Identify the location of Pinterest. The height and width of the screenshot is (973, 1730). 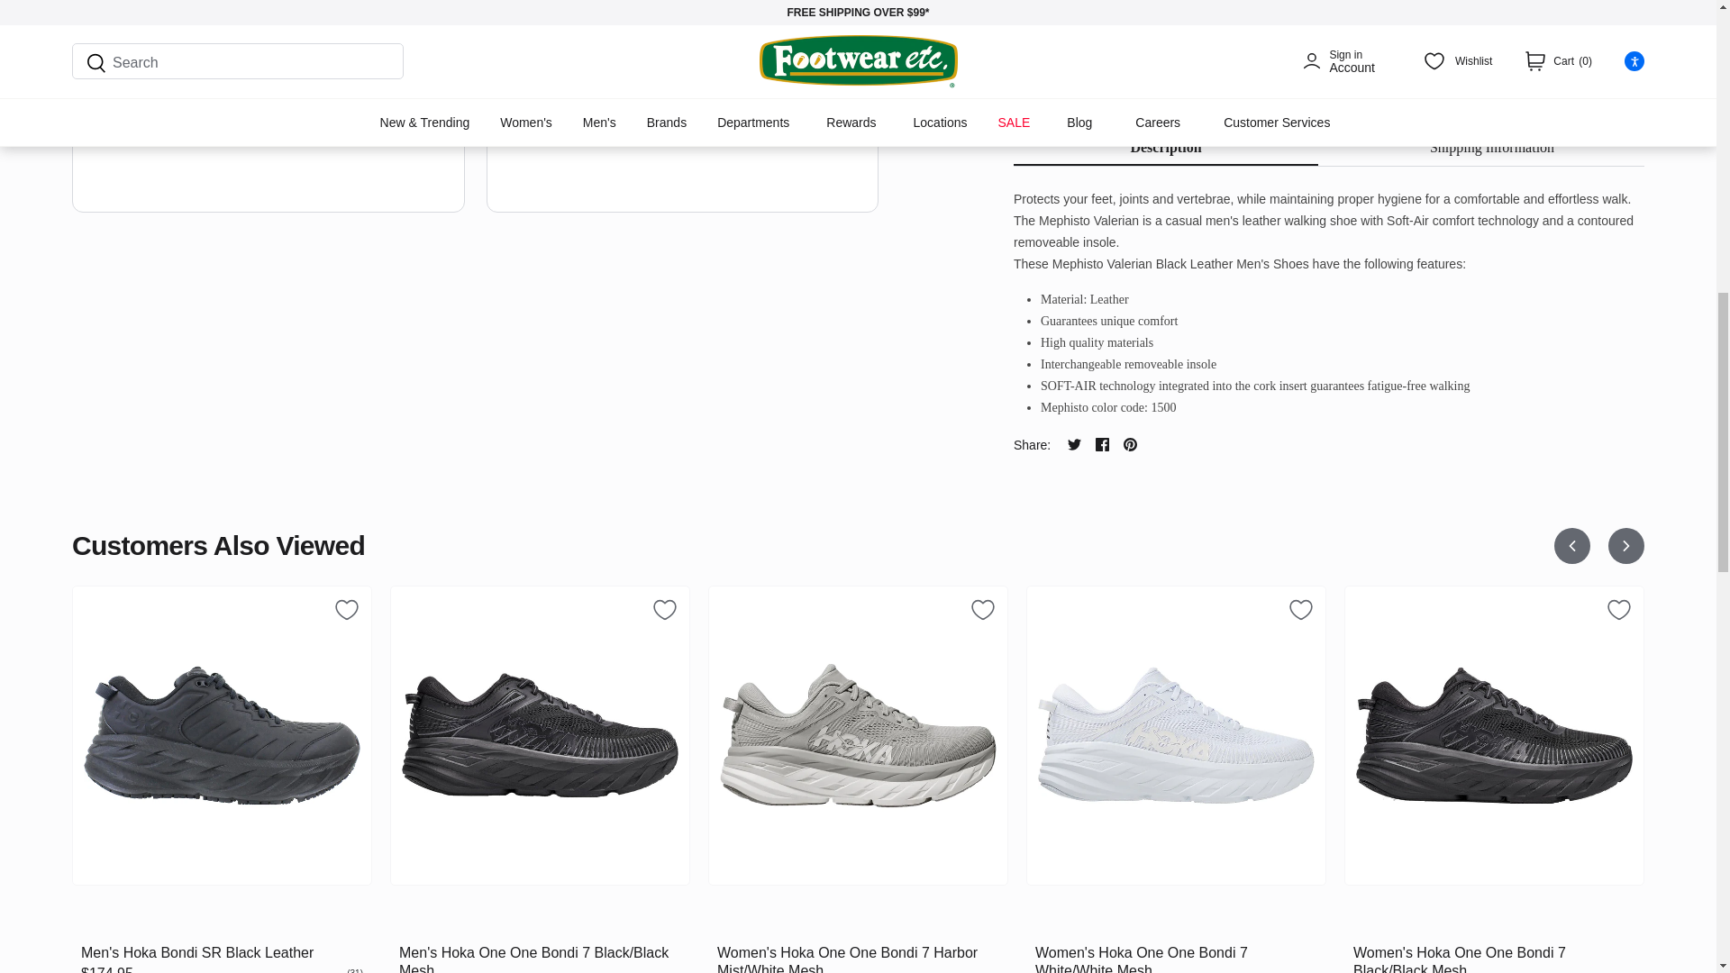
(1130, 445).